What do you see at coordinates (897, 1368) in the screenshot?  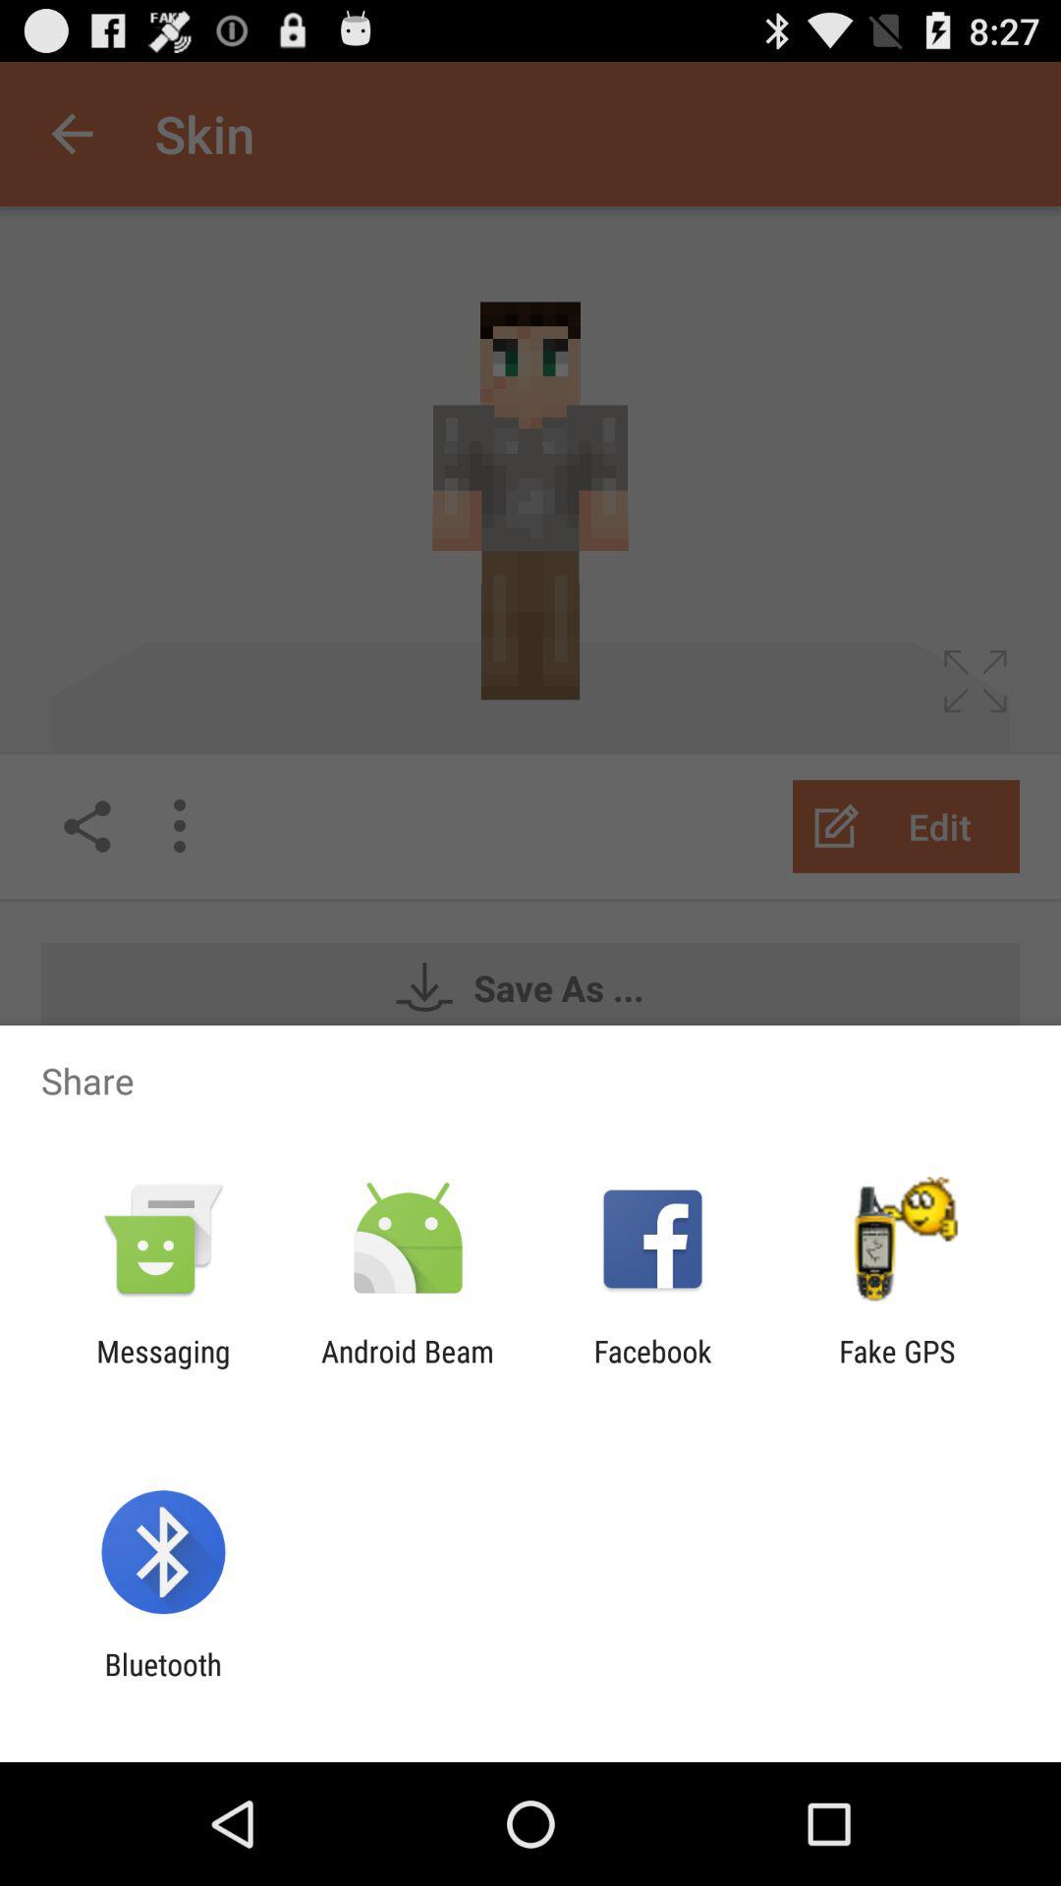 I see `click the app to the right of the facebook app` at bounding box center [897, 1368].